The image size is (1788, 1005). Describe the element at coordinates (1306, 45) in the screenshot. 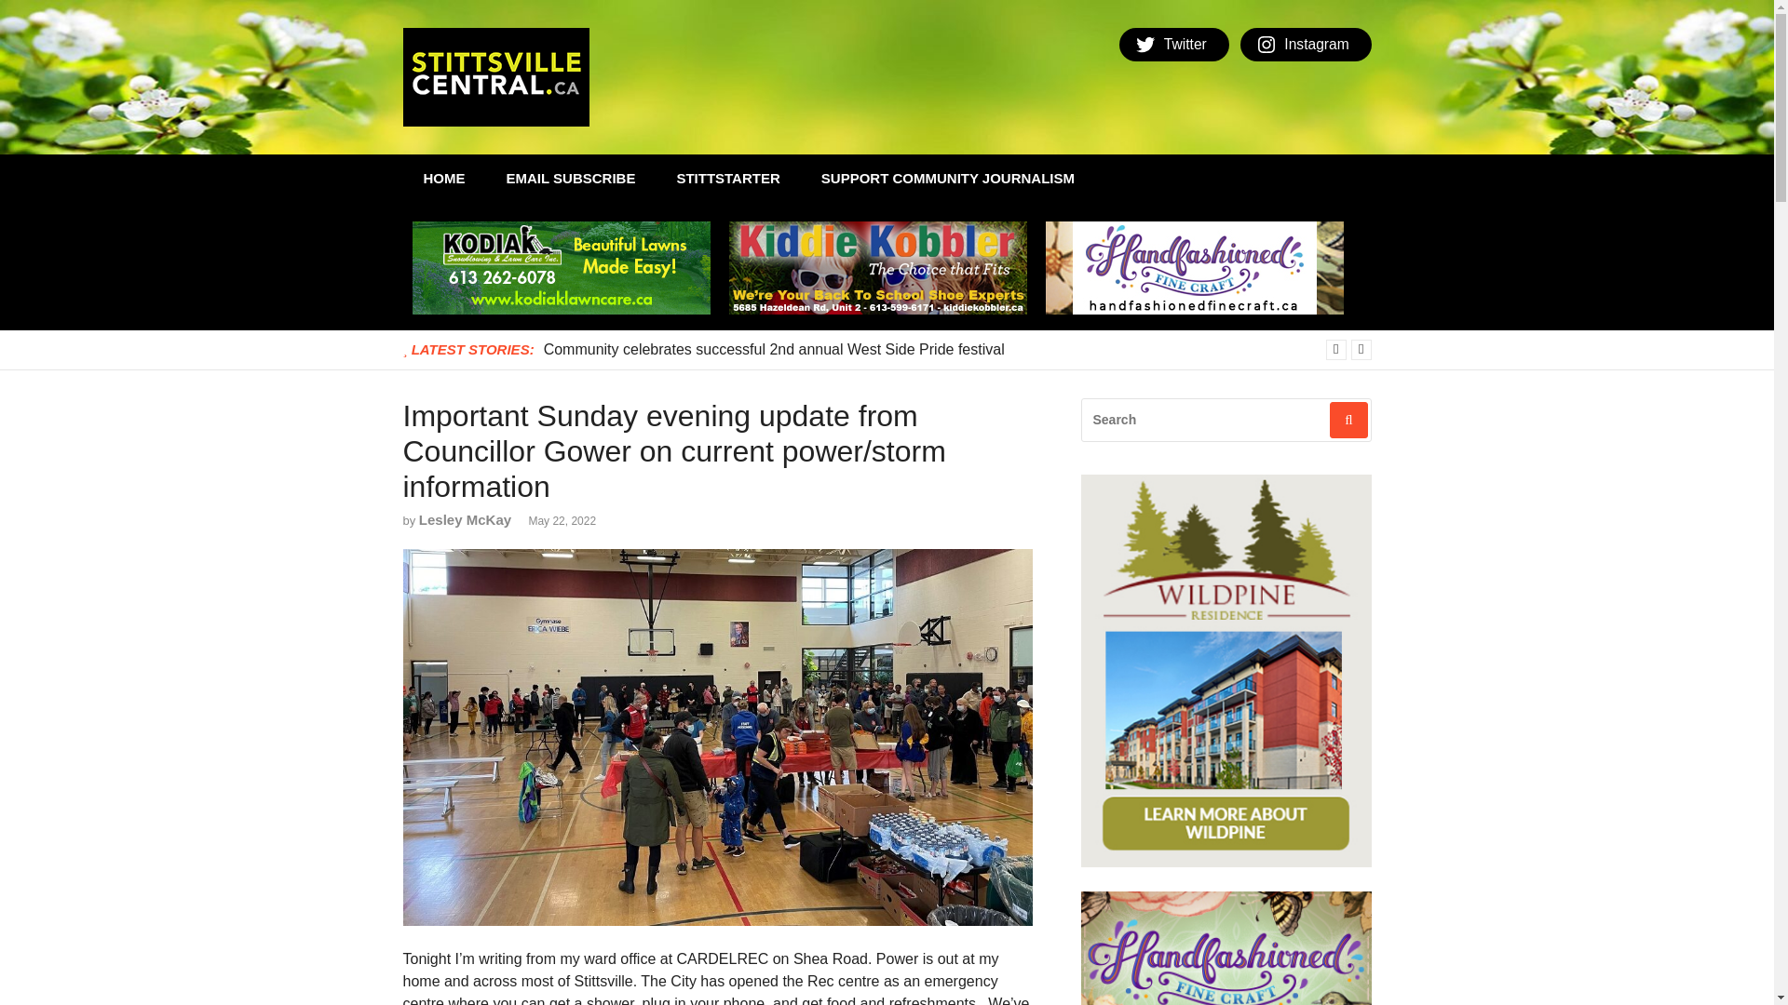

I see `Instagram` at that location.